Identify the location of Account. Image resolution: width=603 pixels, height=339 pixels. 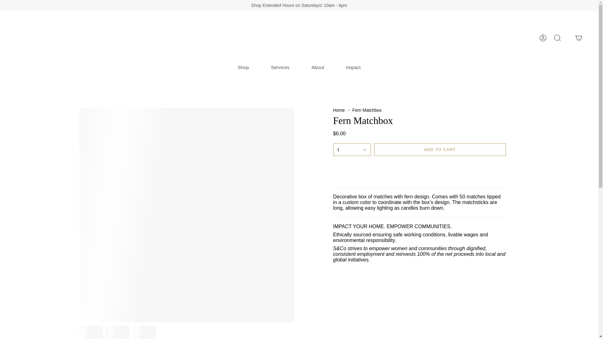
(543, 38).